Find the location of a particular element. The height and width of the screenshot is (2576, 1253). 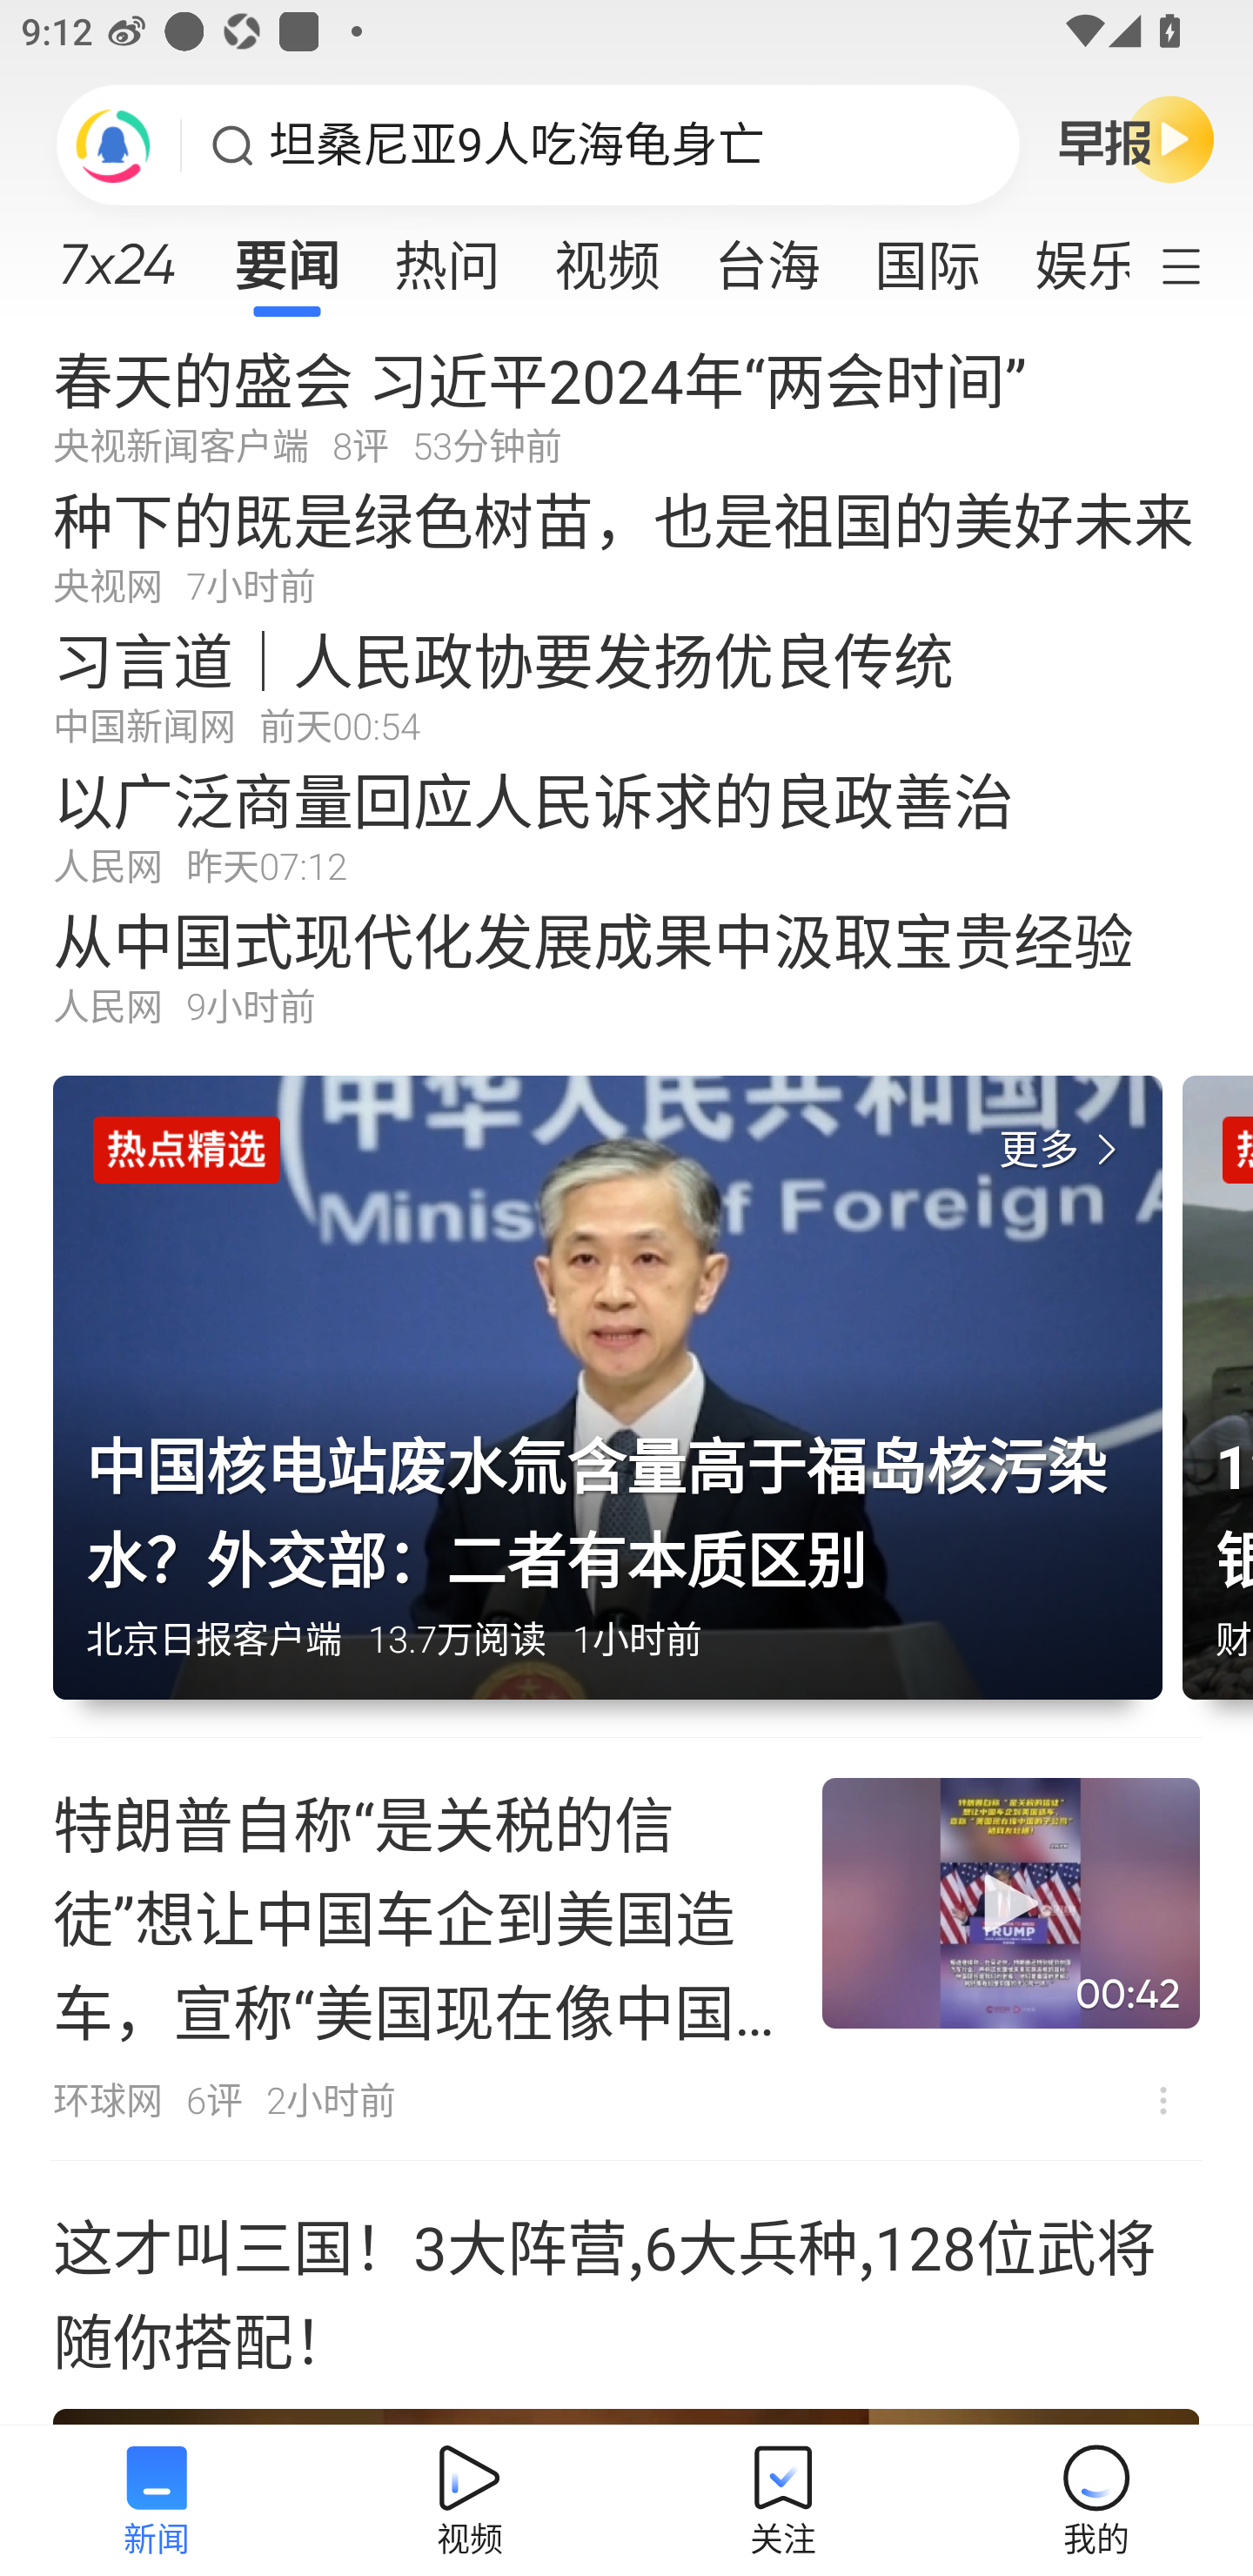

视频 is located at coordinates (607, 256).